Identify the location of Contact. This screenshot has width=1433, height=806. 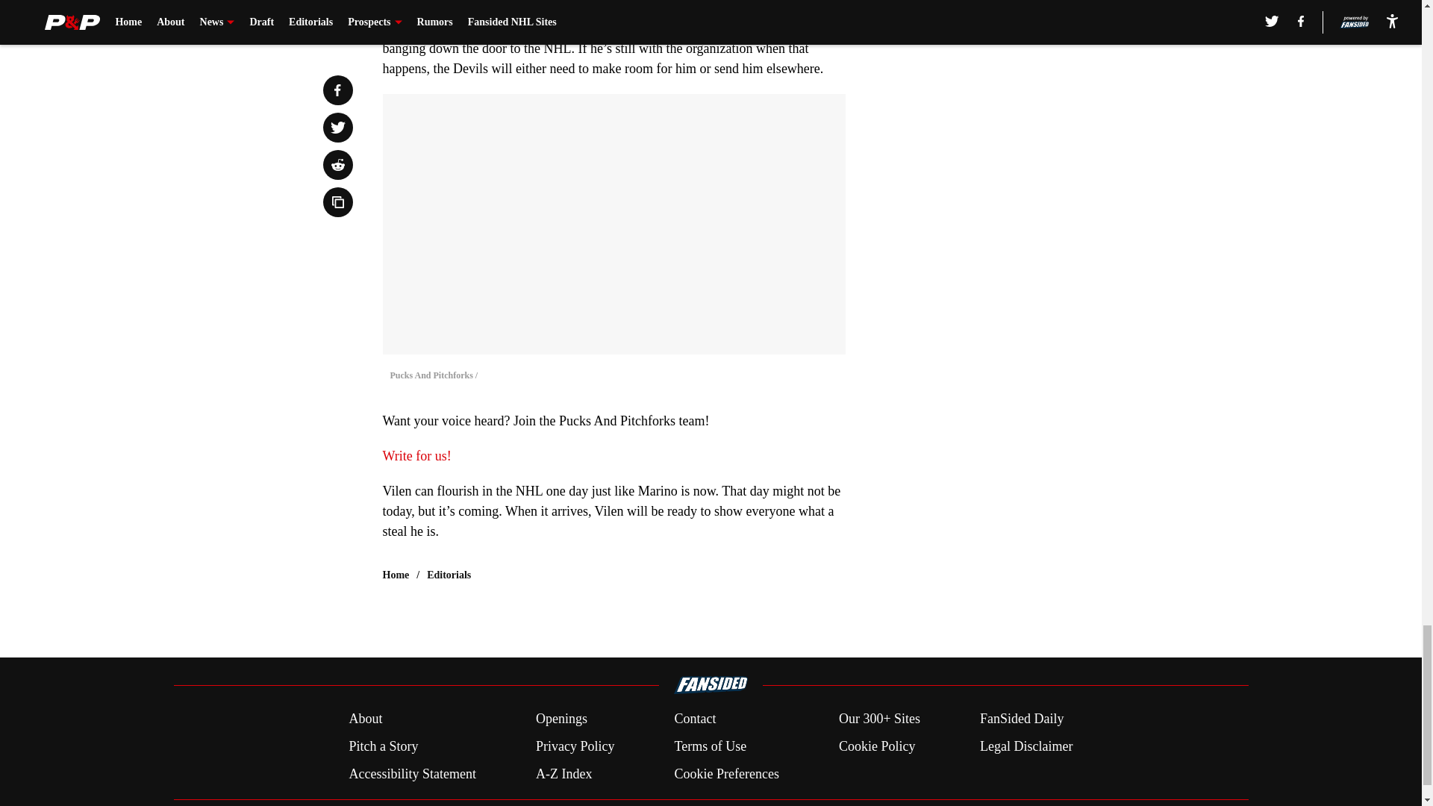
(694, 719).